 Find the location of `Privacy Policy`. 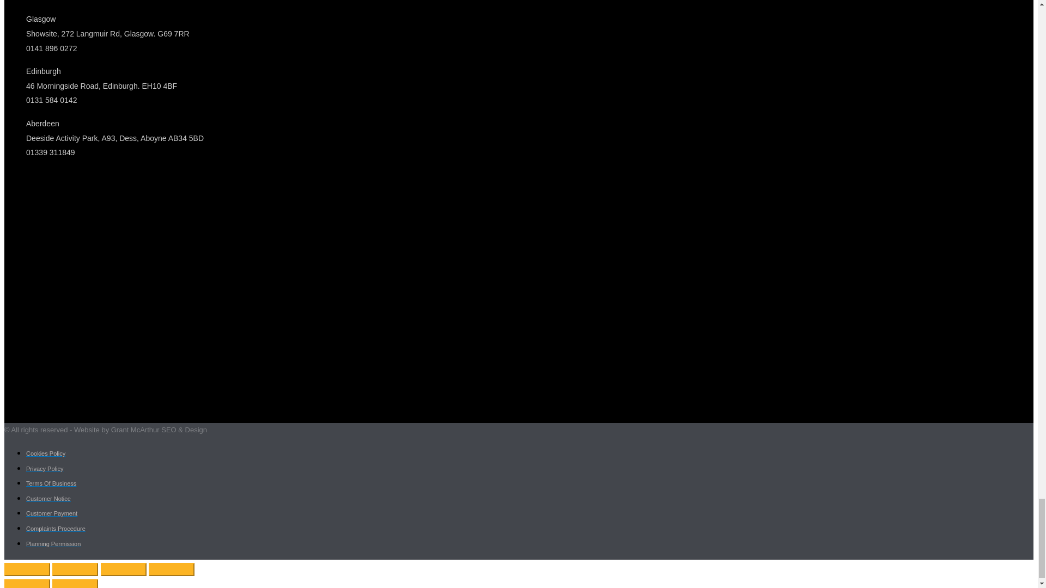

Privacy Policy is located at coordinates (45, 469).